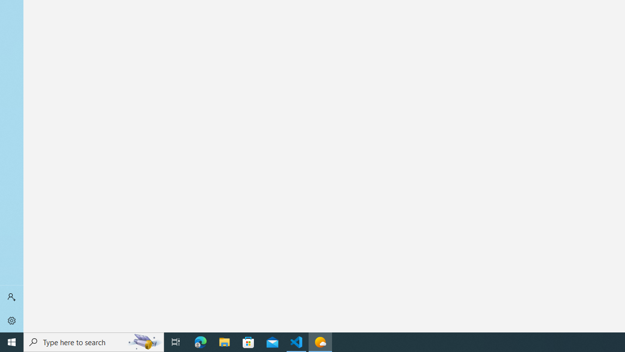 The image size is (625, 352). What do you see at coordinates (225, 342) in the screenshot?
I see `File Explorer` at bounding box center [225, 342].